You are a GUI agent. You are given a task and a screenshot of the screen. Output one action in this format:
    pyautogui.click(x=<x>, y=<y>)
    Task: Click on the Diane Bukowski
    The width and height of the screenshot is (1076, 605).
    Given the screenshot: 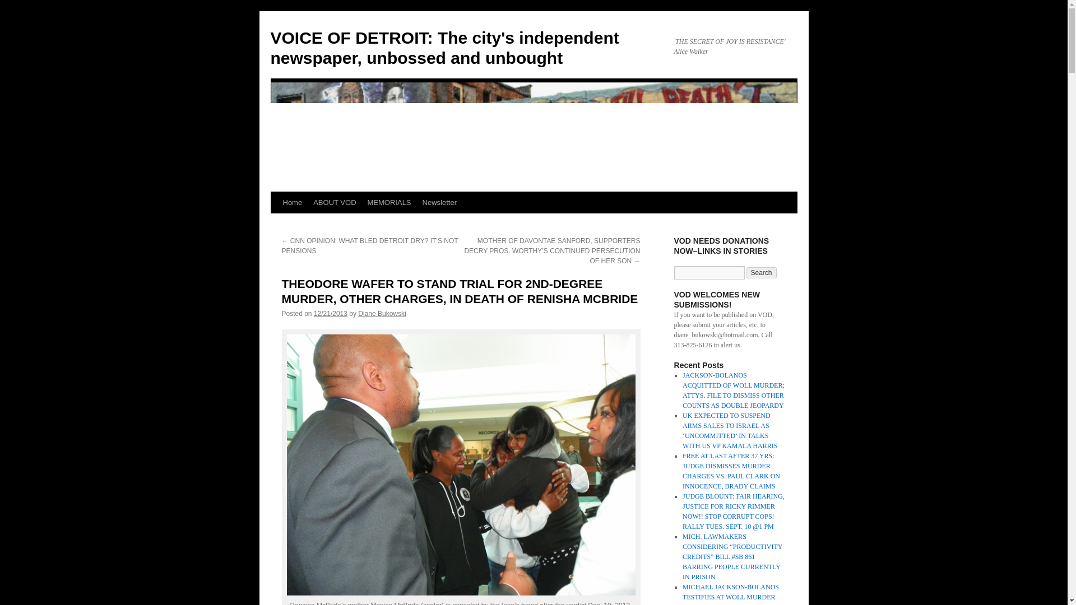 What is the action you would take?
    pyautogui.click(x=382, y=314)
    